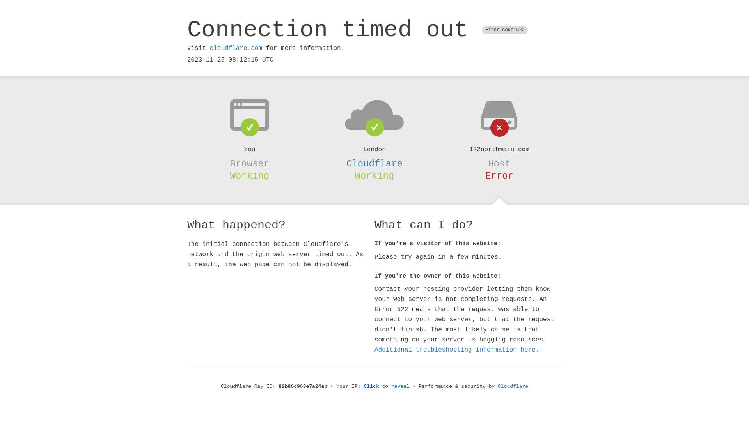  Describe the element at coordinates (236, 48) in the screenshot. I see `cloudflare.com` at that location.